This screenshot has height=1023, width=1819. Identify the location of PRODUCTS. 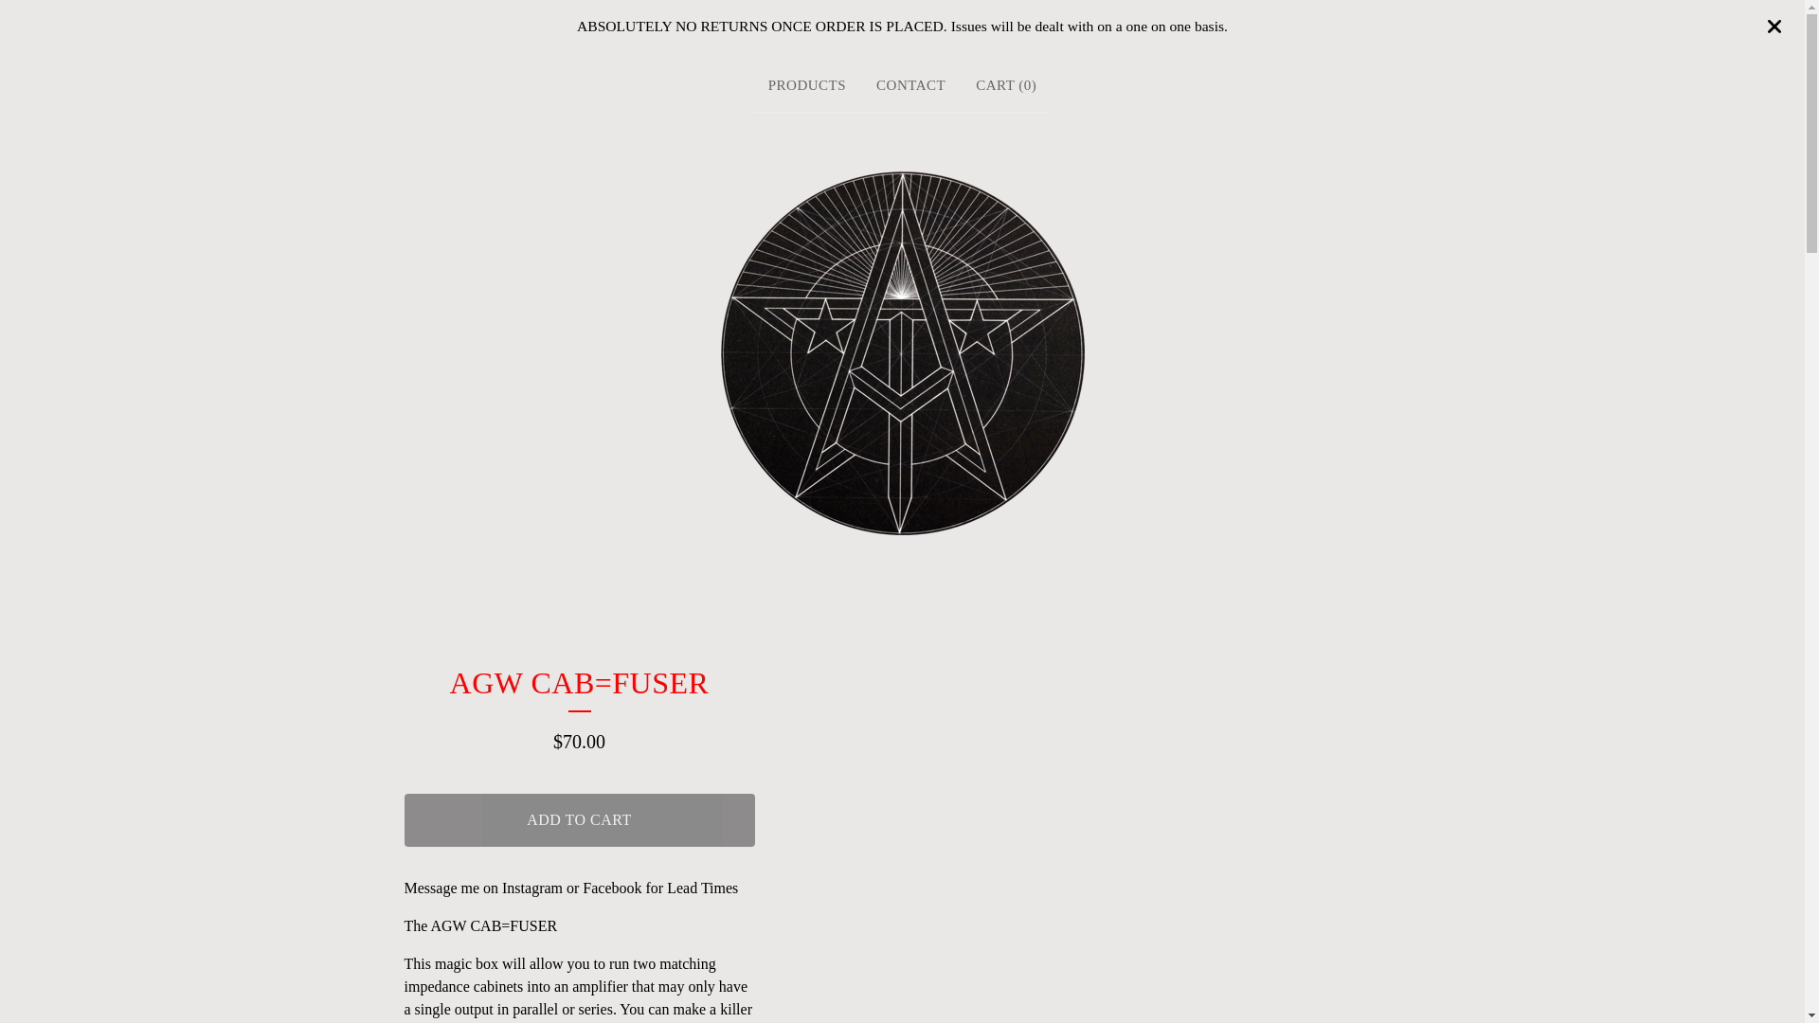
(806, 85).